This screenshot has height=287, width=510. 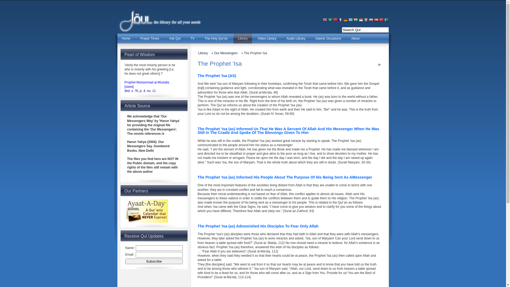 I want to click on Library, so click(x=243, y=39).